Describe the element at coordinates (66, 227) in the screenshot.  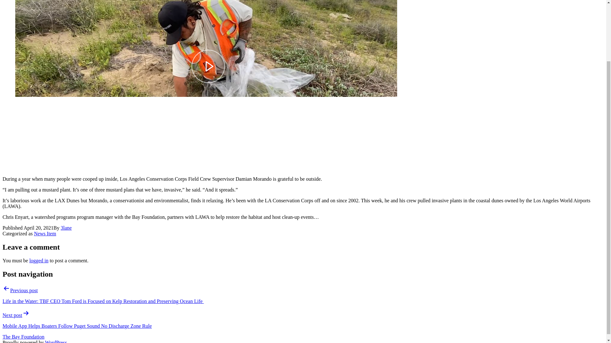
I see `3lane` at that location.